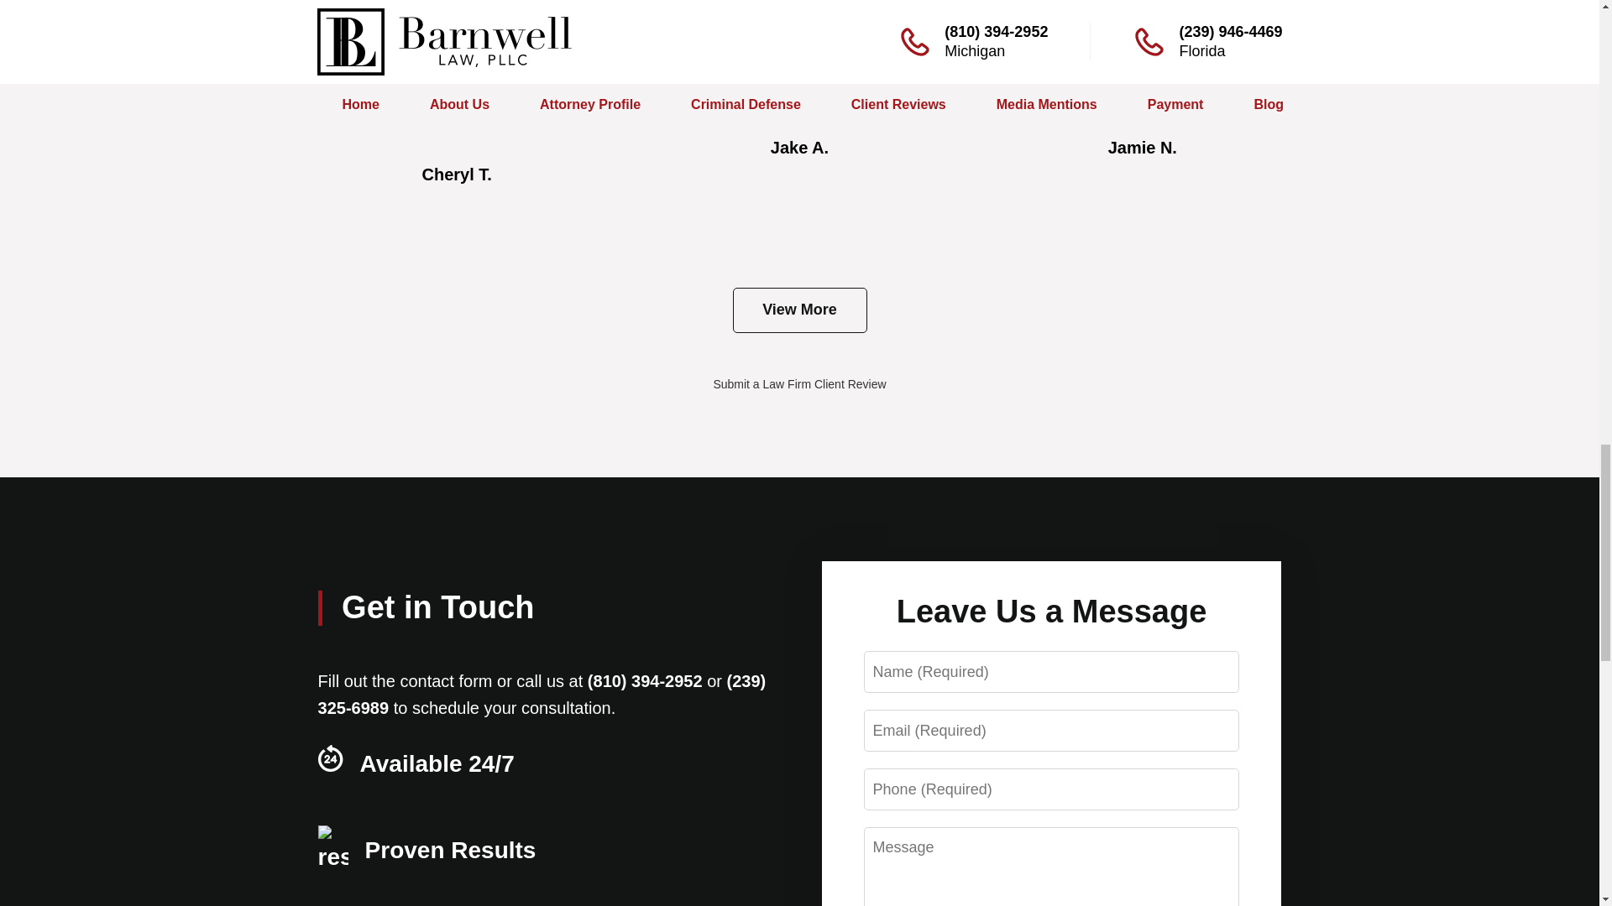 The width and height of the screenshot is (1612, 906). Describe the element at coordinates (799, 310) in the screenshot. I see `View More` at that location.